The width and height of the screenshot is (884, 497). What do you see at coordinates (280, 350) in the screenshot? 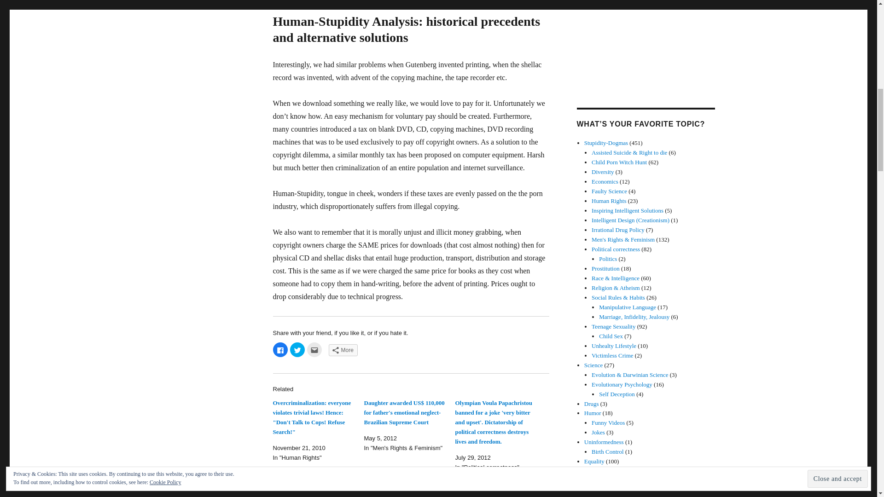
I see `Click to share on Facebook` at bounding box center [280, 350].